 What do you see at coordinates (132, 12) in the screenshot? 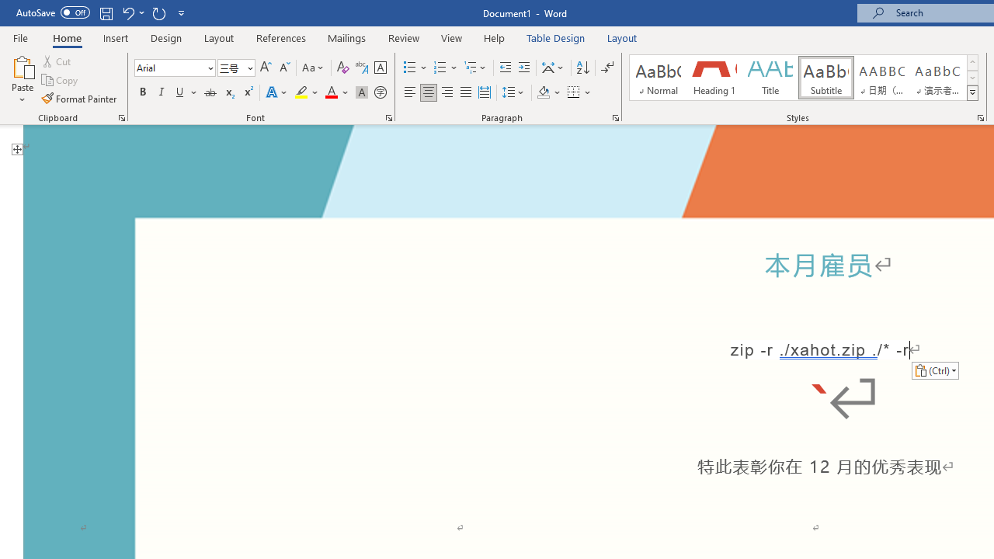
I see `Undo Paste` at bounding box center [132, 12].